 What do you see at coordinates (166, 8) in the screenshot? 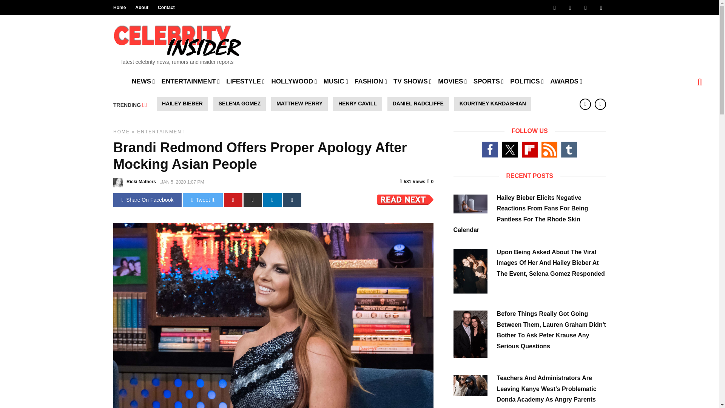
I see `Contact` at bounding box center [166, 8].